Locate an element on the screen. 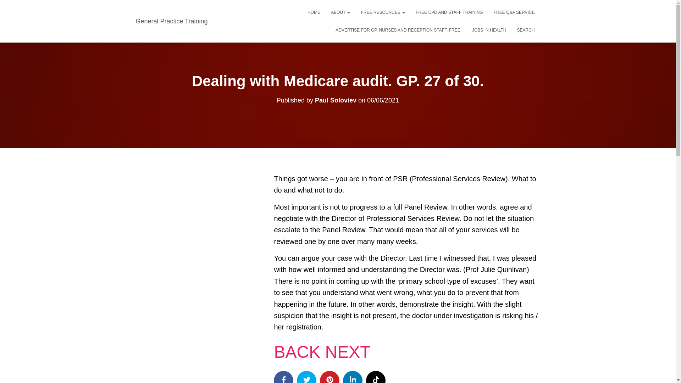 The image size is (681, 383). General Practice Training is located at coordinates (172, 21).